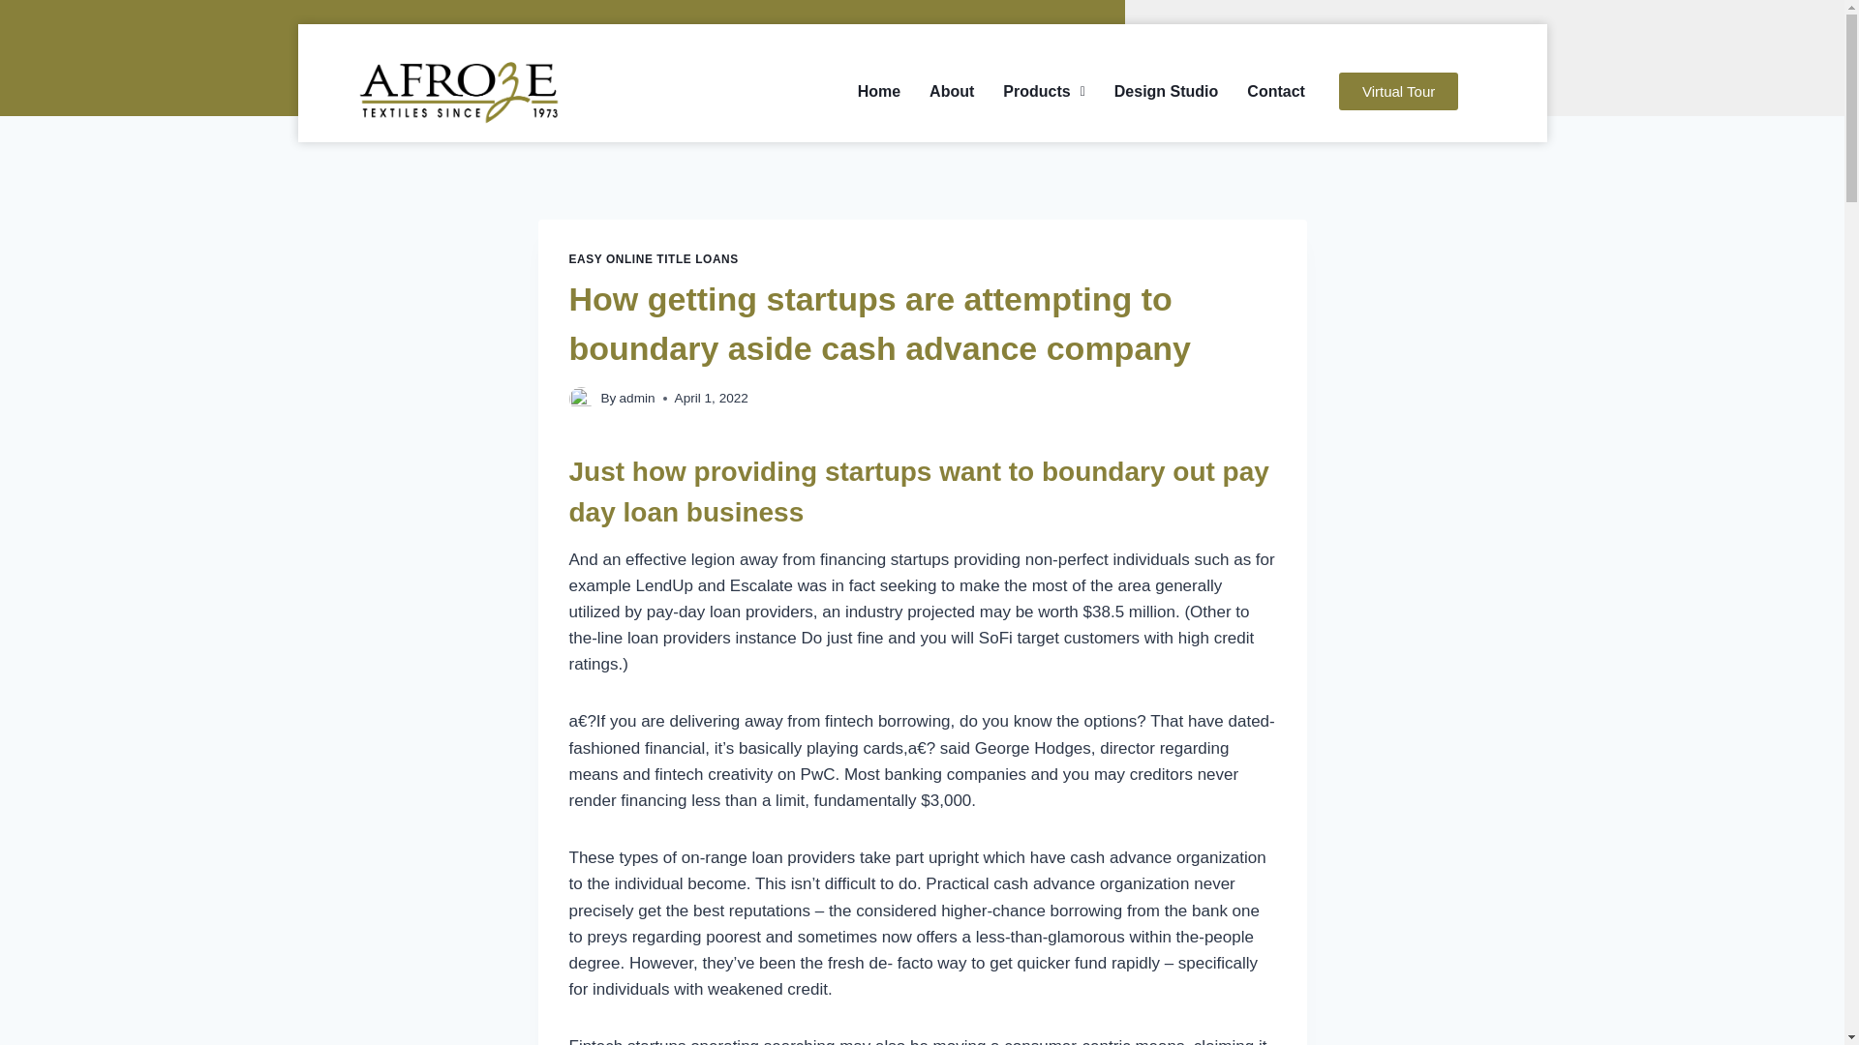 This screenshot has height=1045, width=1859. I want to click on About, so click(951, 91).